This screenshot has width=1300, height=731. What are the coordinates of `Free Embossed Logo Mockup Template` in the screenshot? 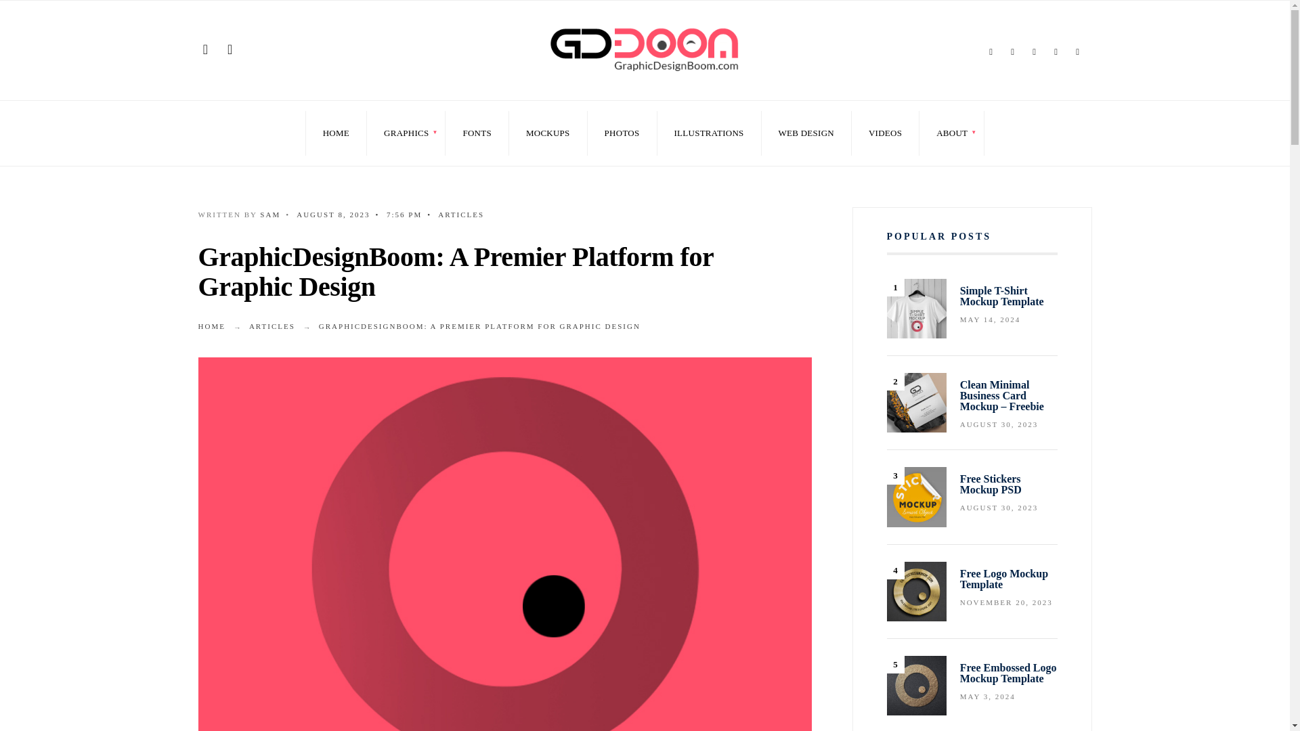 It's located at (916, 685).